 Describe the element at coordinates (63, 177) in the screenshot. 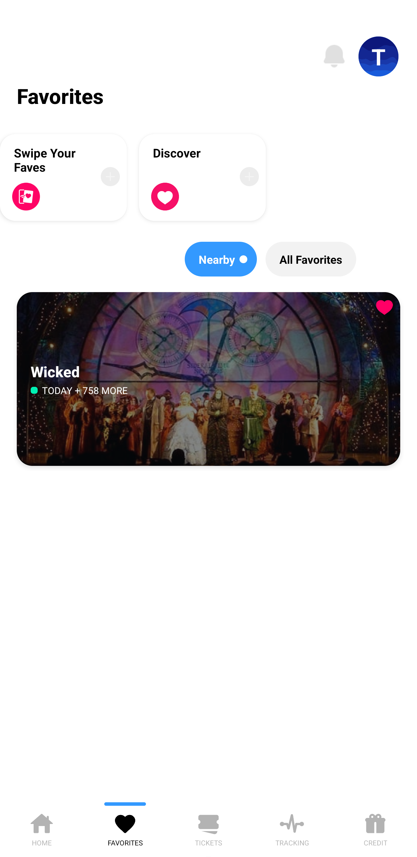

I see `Swipe Your  Faves` at that location.